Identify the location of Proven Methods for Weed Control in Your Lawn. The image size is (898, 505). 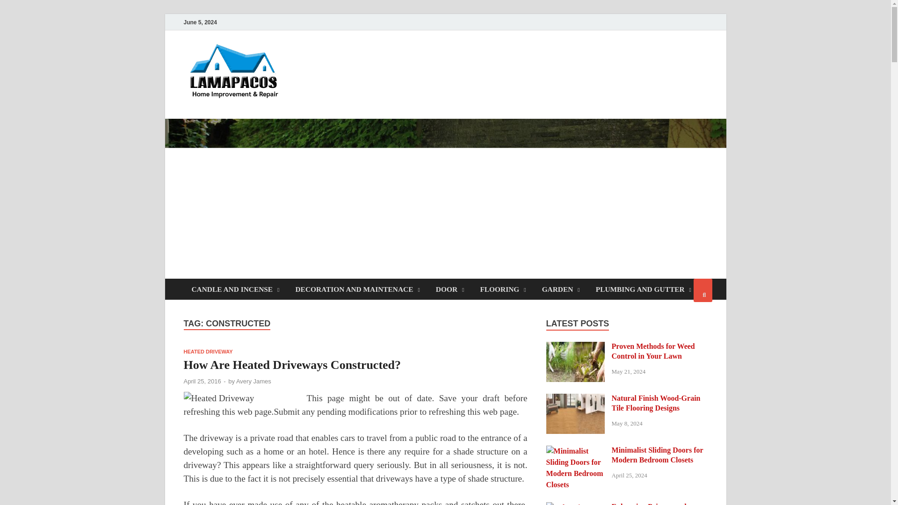
(575, 347).